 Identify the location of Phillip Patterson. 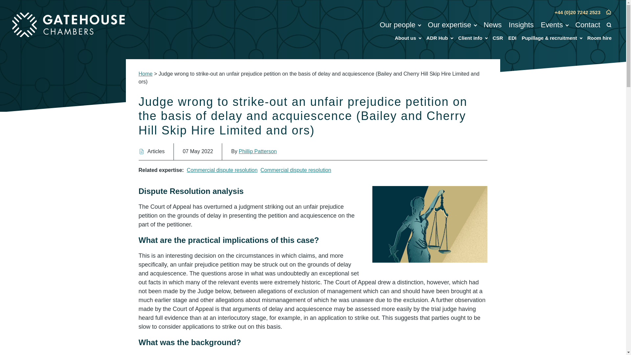
(258, 151).